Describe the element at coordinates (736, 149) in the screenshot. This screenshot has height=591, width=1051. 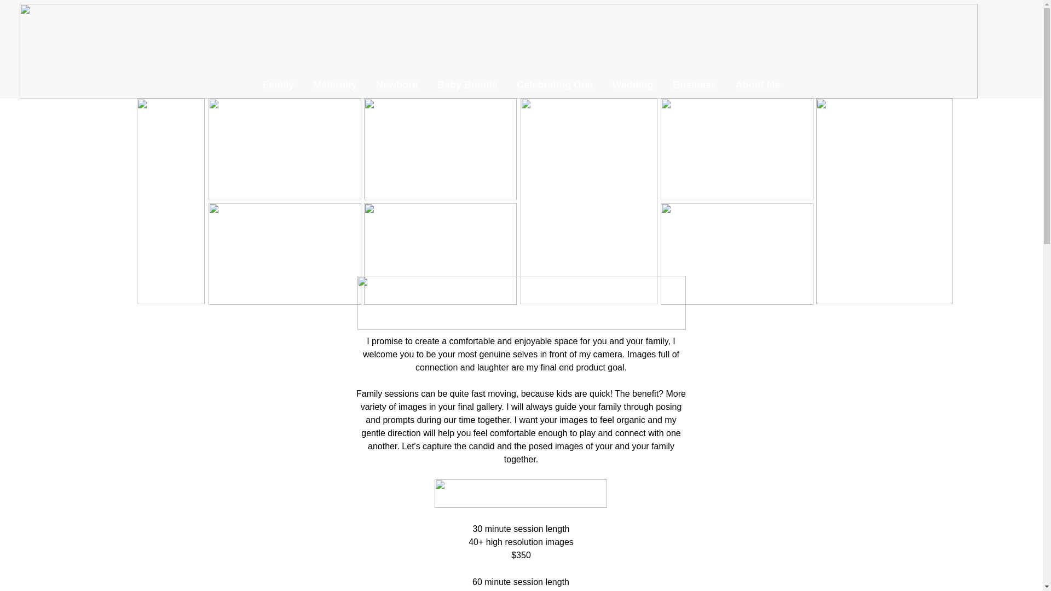
I see `Preview-60.jpg` at that location.